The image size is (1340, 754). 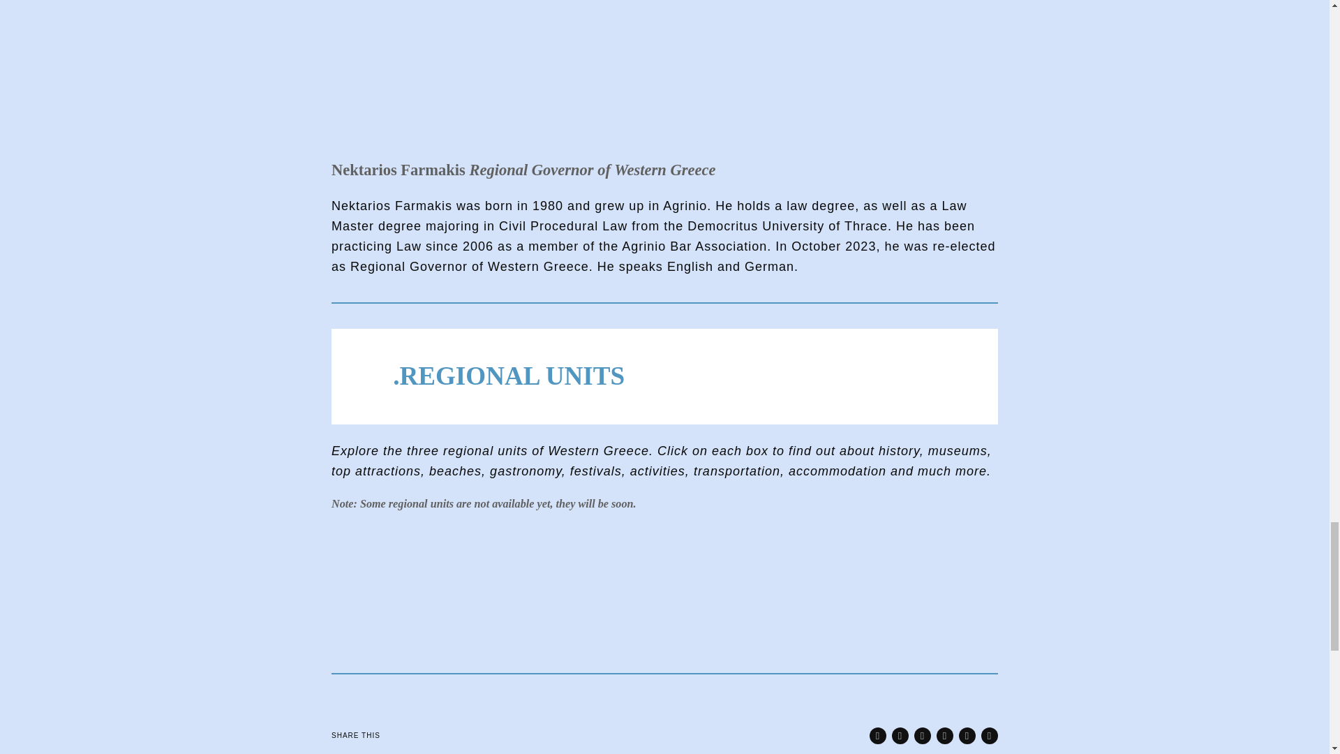 I want to click on Linkedin, so click(x=945, y=736).